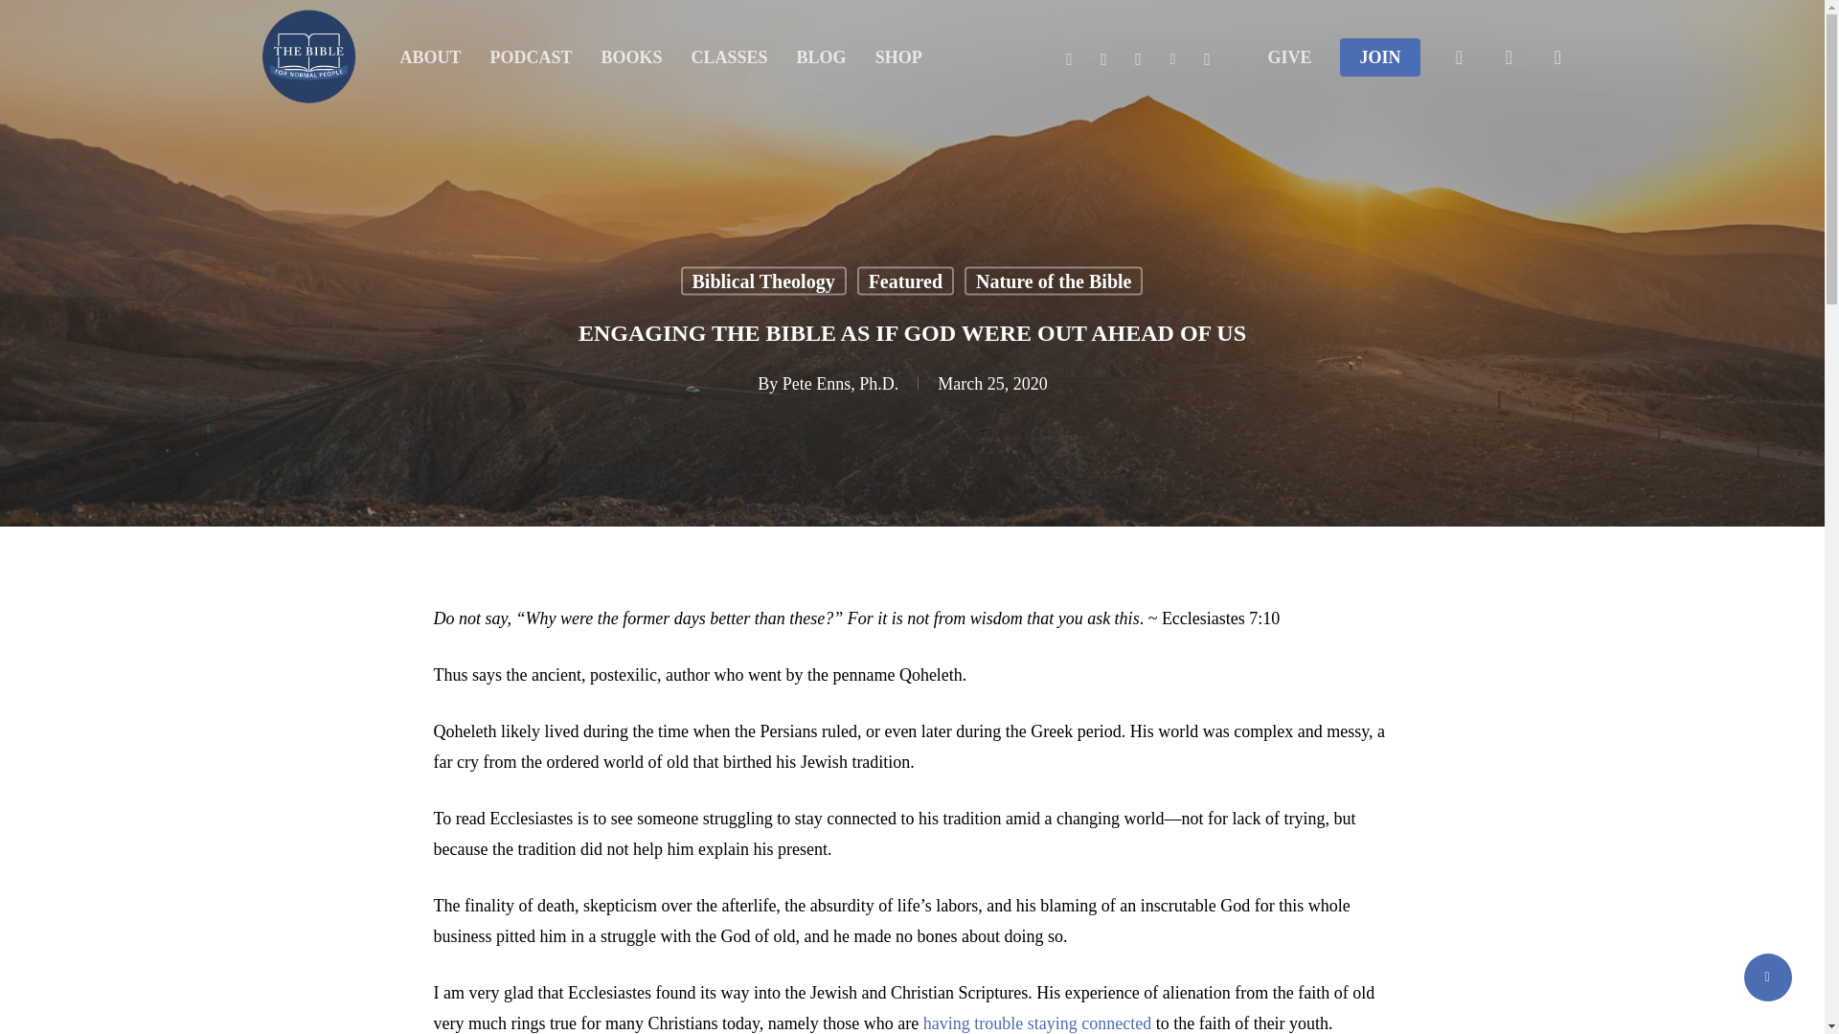  I want to click on GIVE, so click(1288, 57).